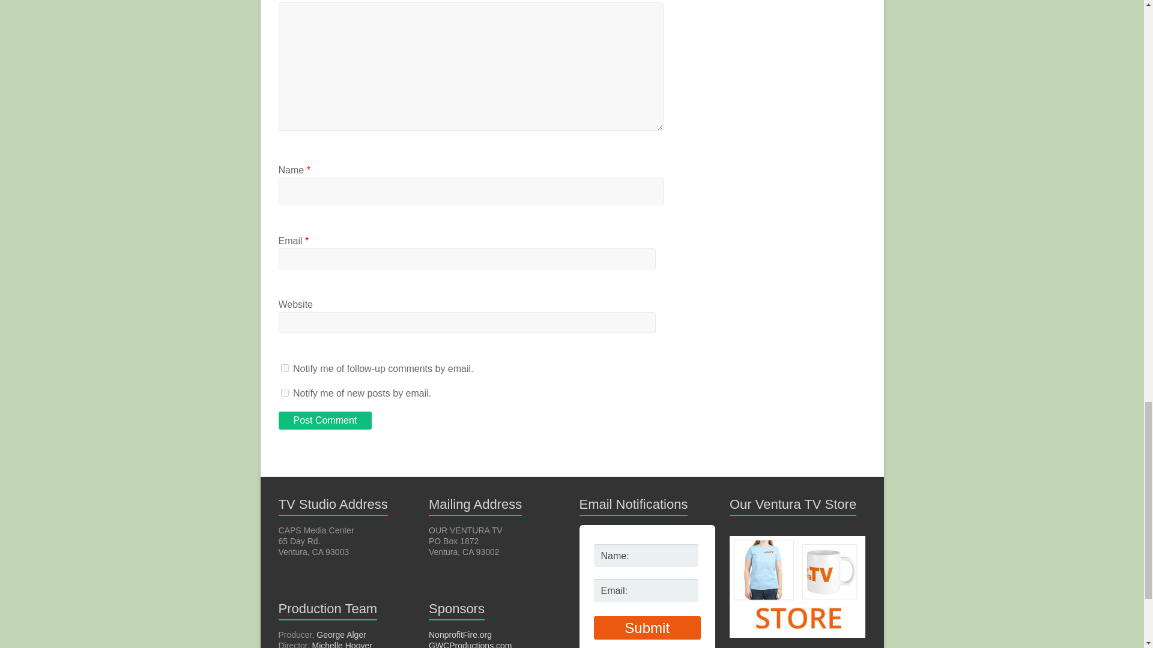 This screenshot has height=648, width=1153. I want to click on subscribe, so click(285, 367).